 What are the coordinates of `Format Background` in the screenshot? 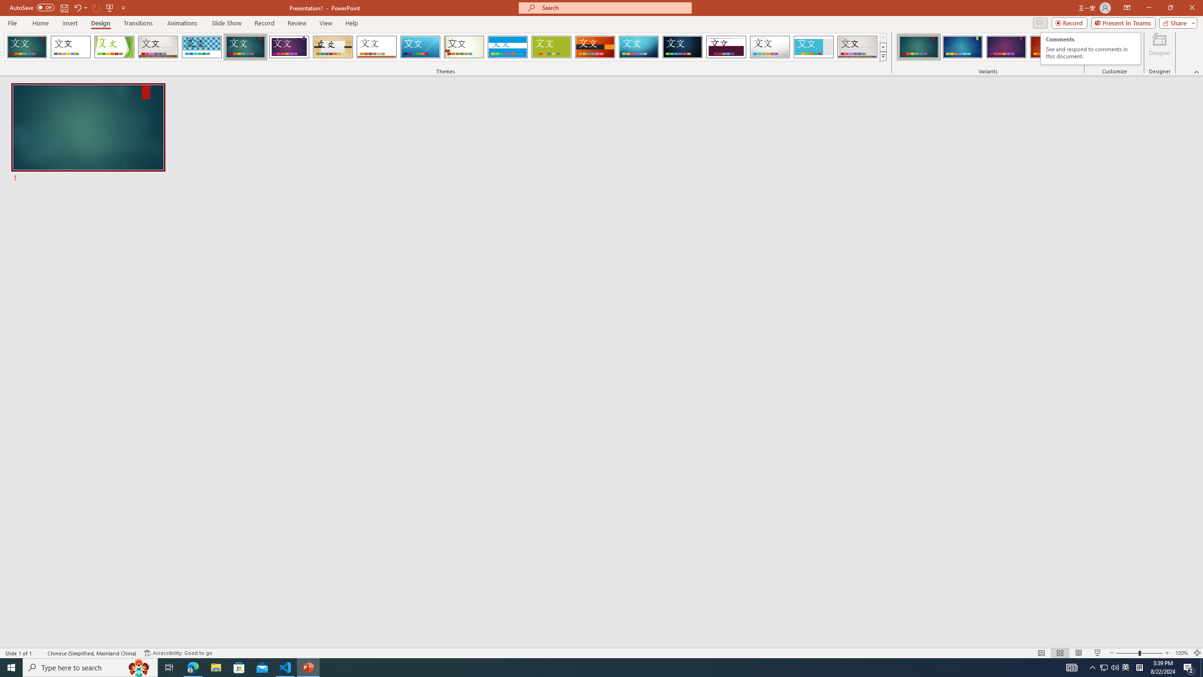 It's located at (1124, 48).